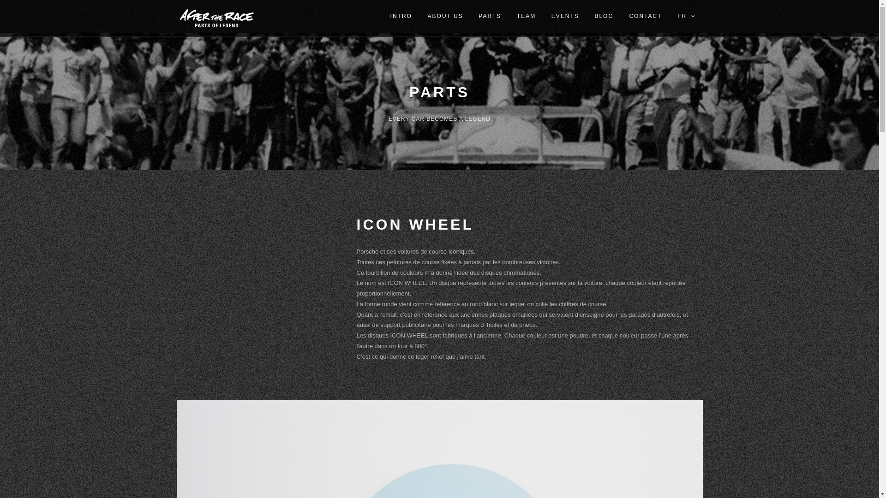  What do you see at coordinates (446, 17) in the screenshot?
I see `ABOUT US` at bounding box center [446, 17].